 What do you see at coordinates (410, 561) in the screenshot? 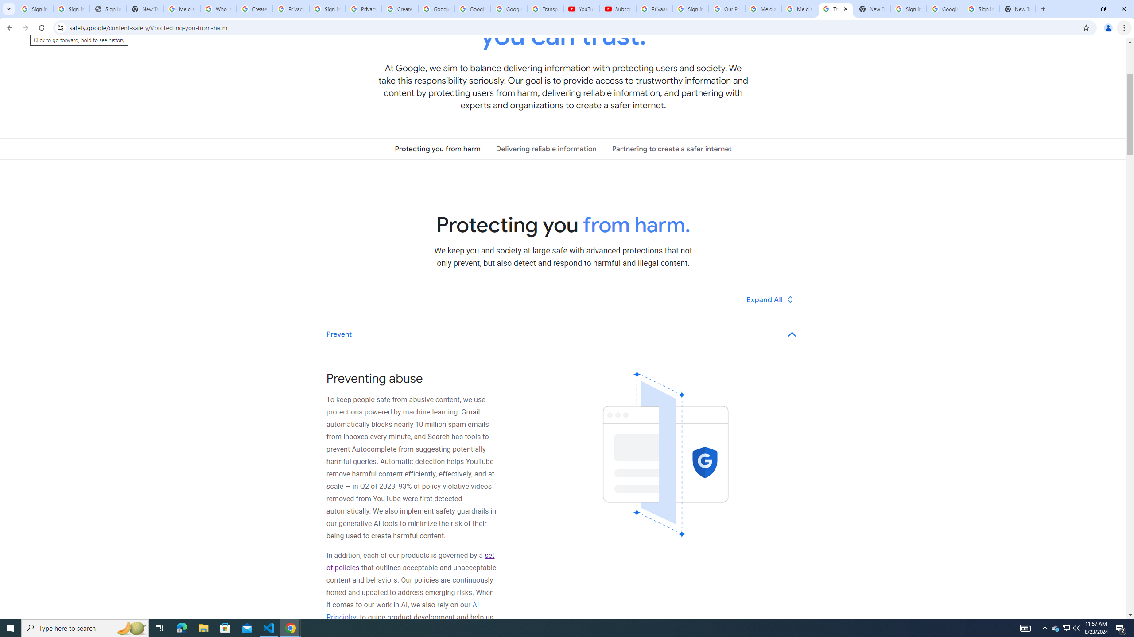
I see `set of policies` at bounding box center [410, 561].